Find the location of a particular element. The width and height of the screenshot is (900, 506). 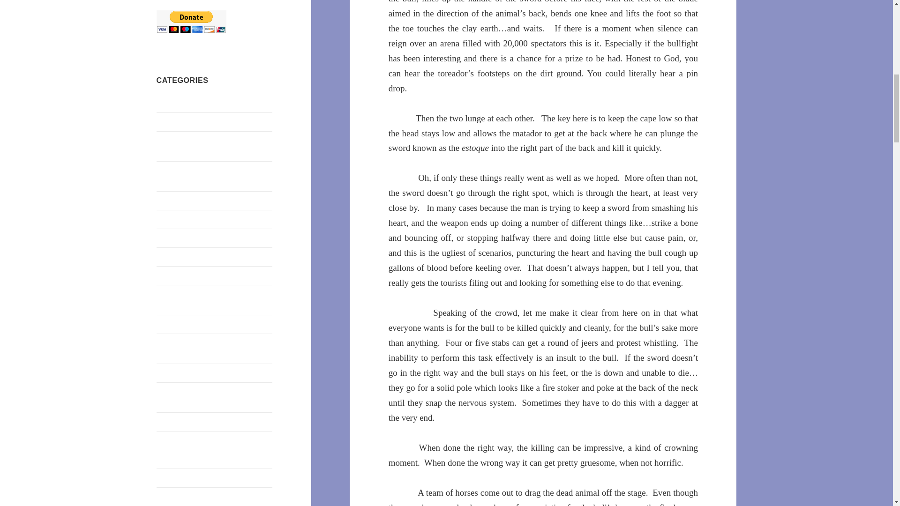

Madrid is located at coordinates (167, 323).